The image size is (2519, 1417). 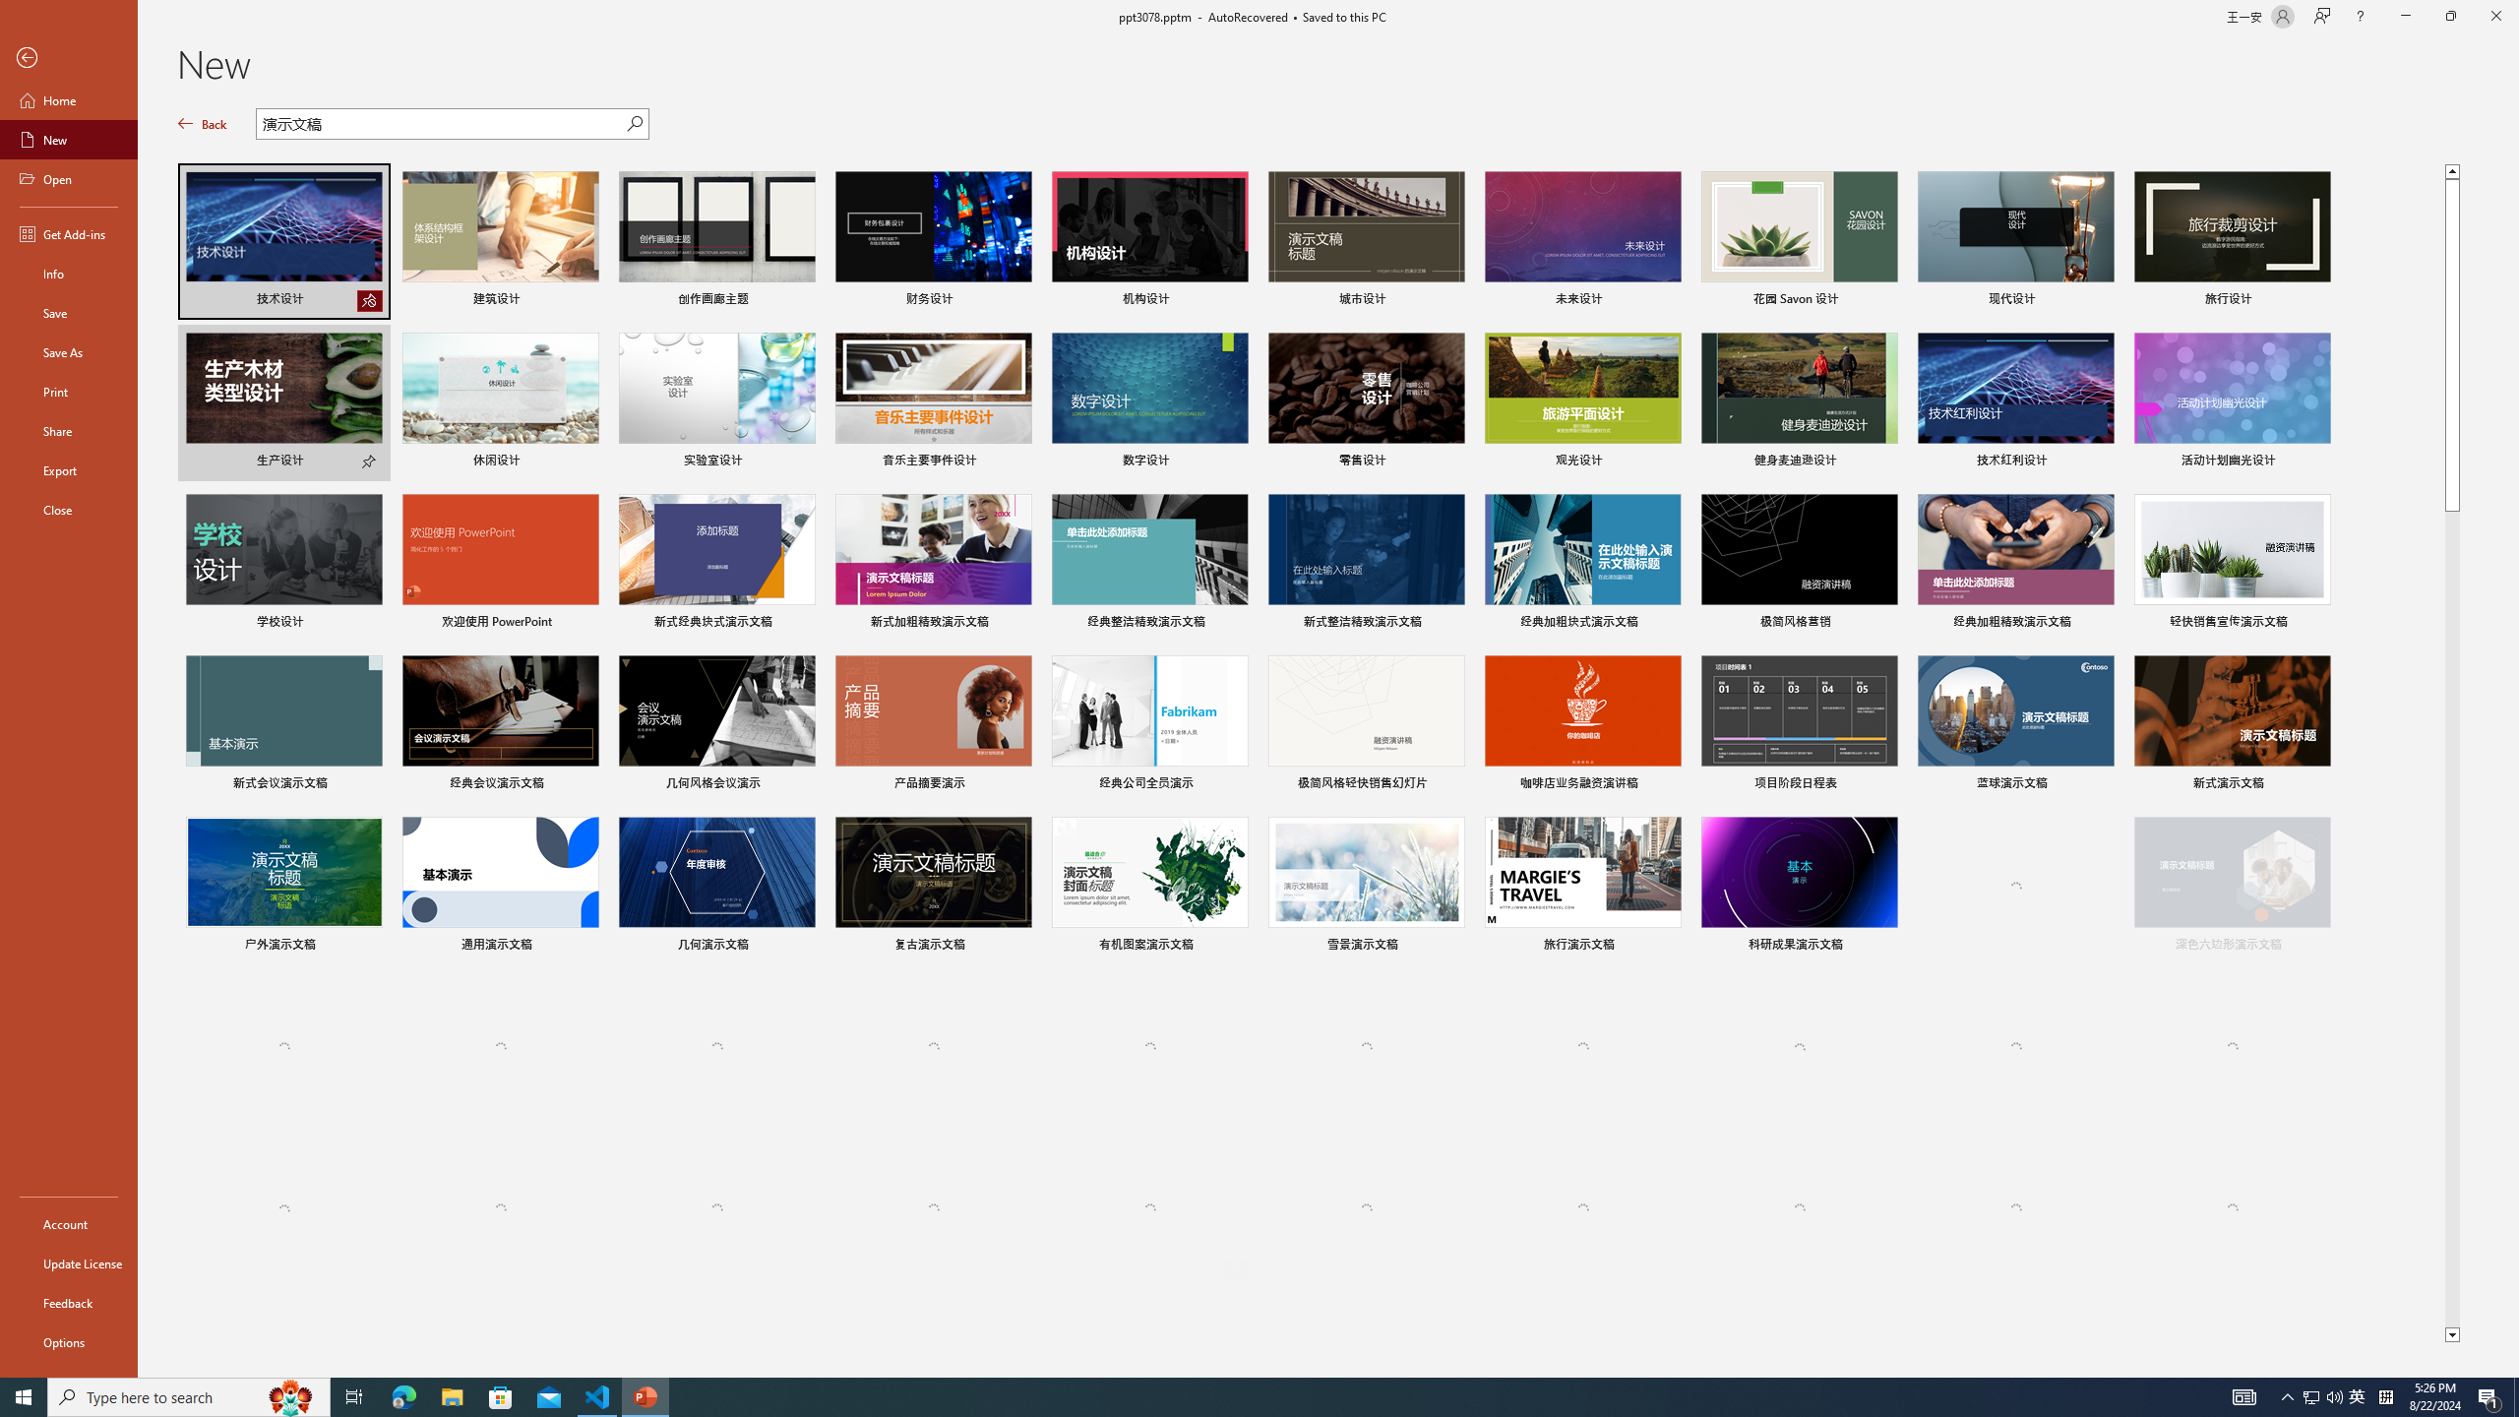 What do you see at coordinates (203, 124) in the screenshot?
I see `Back` at bounding box center [203, 124].